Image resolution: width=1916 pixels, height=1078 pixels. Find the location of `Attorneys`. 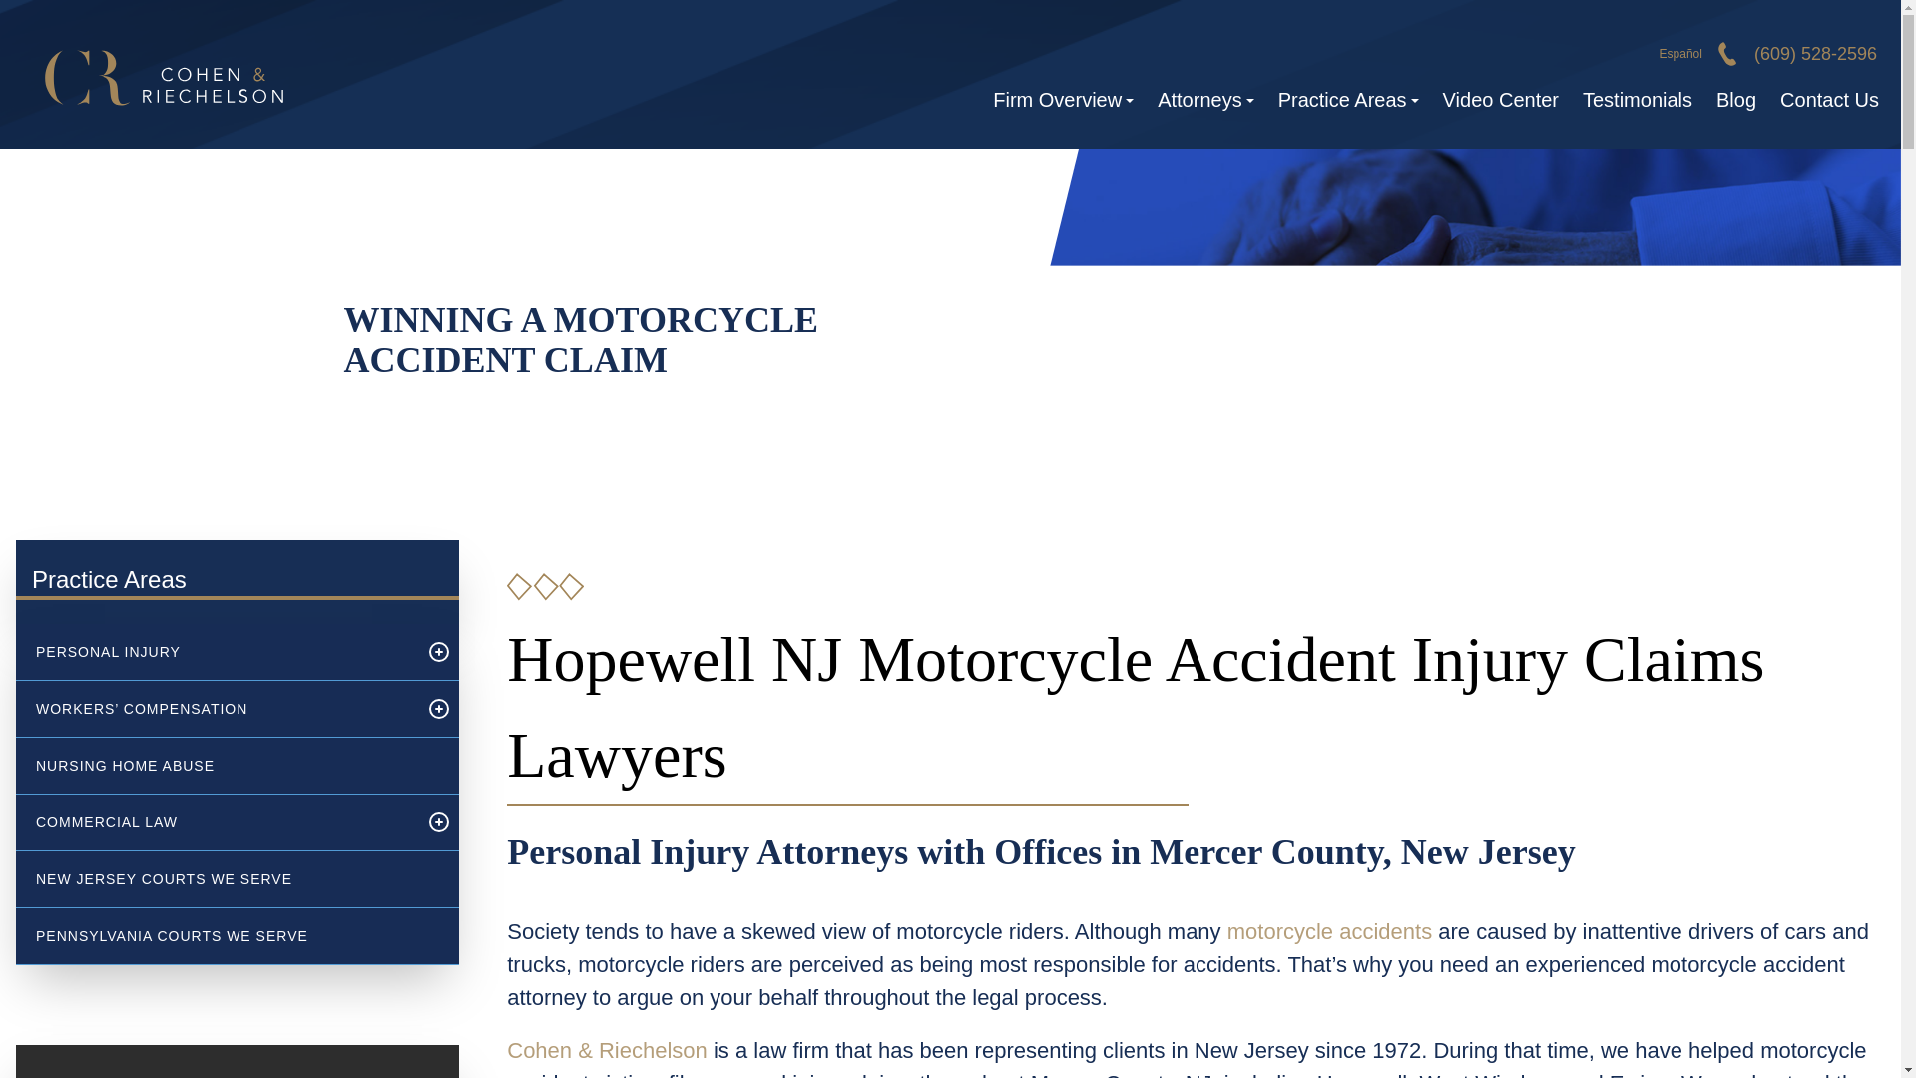

Attorneys is located at coordinates (1205, 100).